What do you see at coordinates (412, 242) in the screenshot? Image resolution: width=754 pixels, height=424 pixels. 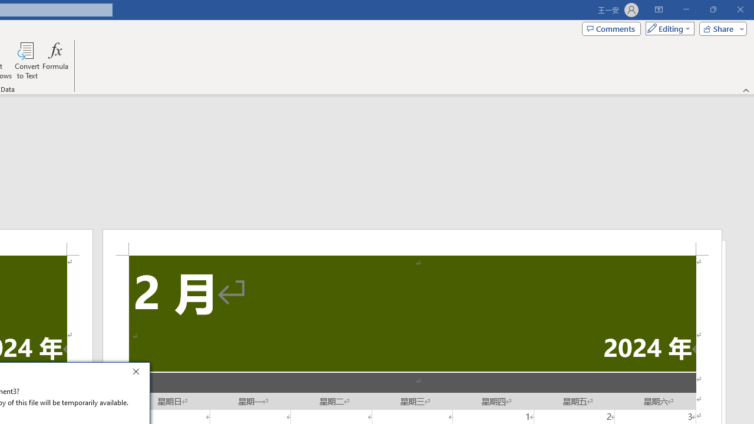 I see `Header -Section 2-` at bounding box center [412, 242].